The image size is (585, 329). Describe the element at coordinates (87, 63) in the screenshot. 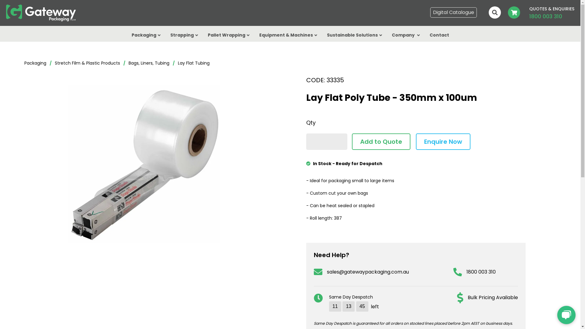

I see `Stretch Film & Plastic Products` at that location.